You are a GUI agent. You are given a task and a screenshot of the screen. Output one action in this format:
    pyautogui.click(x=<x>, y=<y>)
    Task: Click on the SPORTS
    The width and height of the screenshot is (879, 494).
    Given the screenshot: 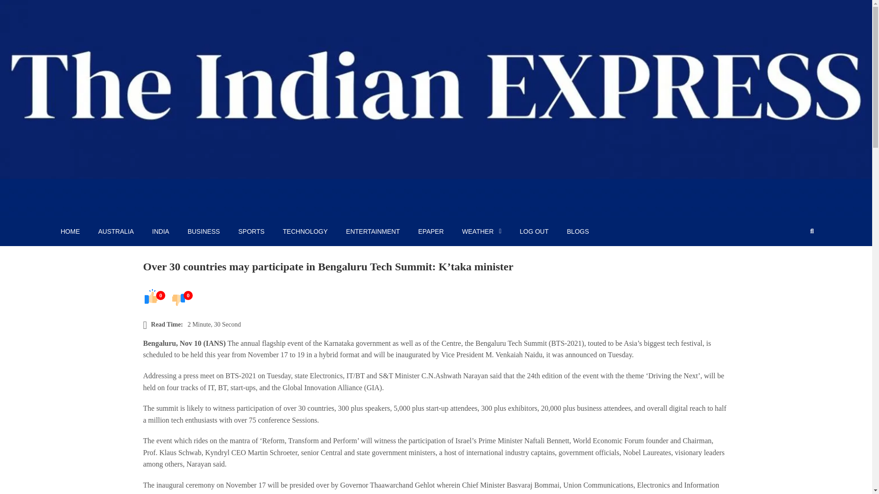 What is the action you would take?
    pyautogui.click(x=251, y=231)
    